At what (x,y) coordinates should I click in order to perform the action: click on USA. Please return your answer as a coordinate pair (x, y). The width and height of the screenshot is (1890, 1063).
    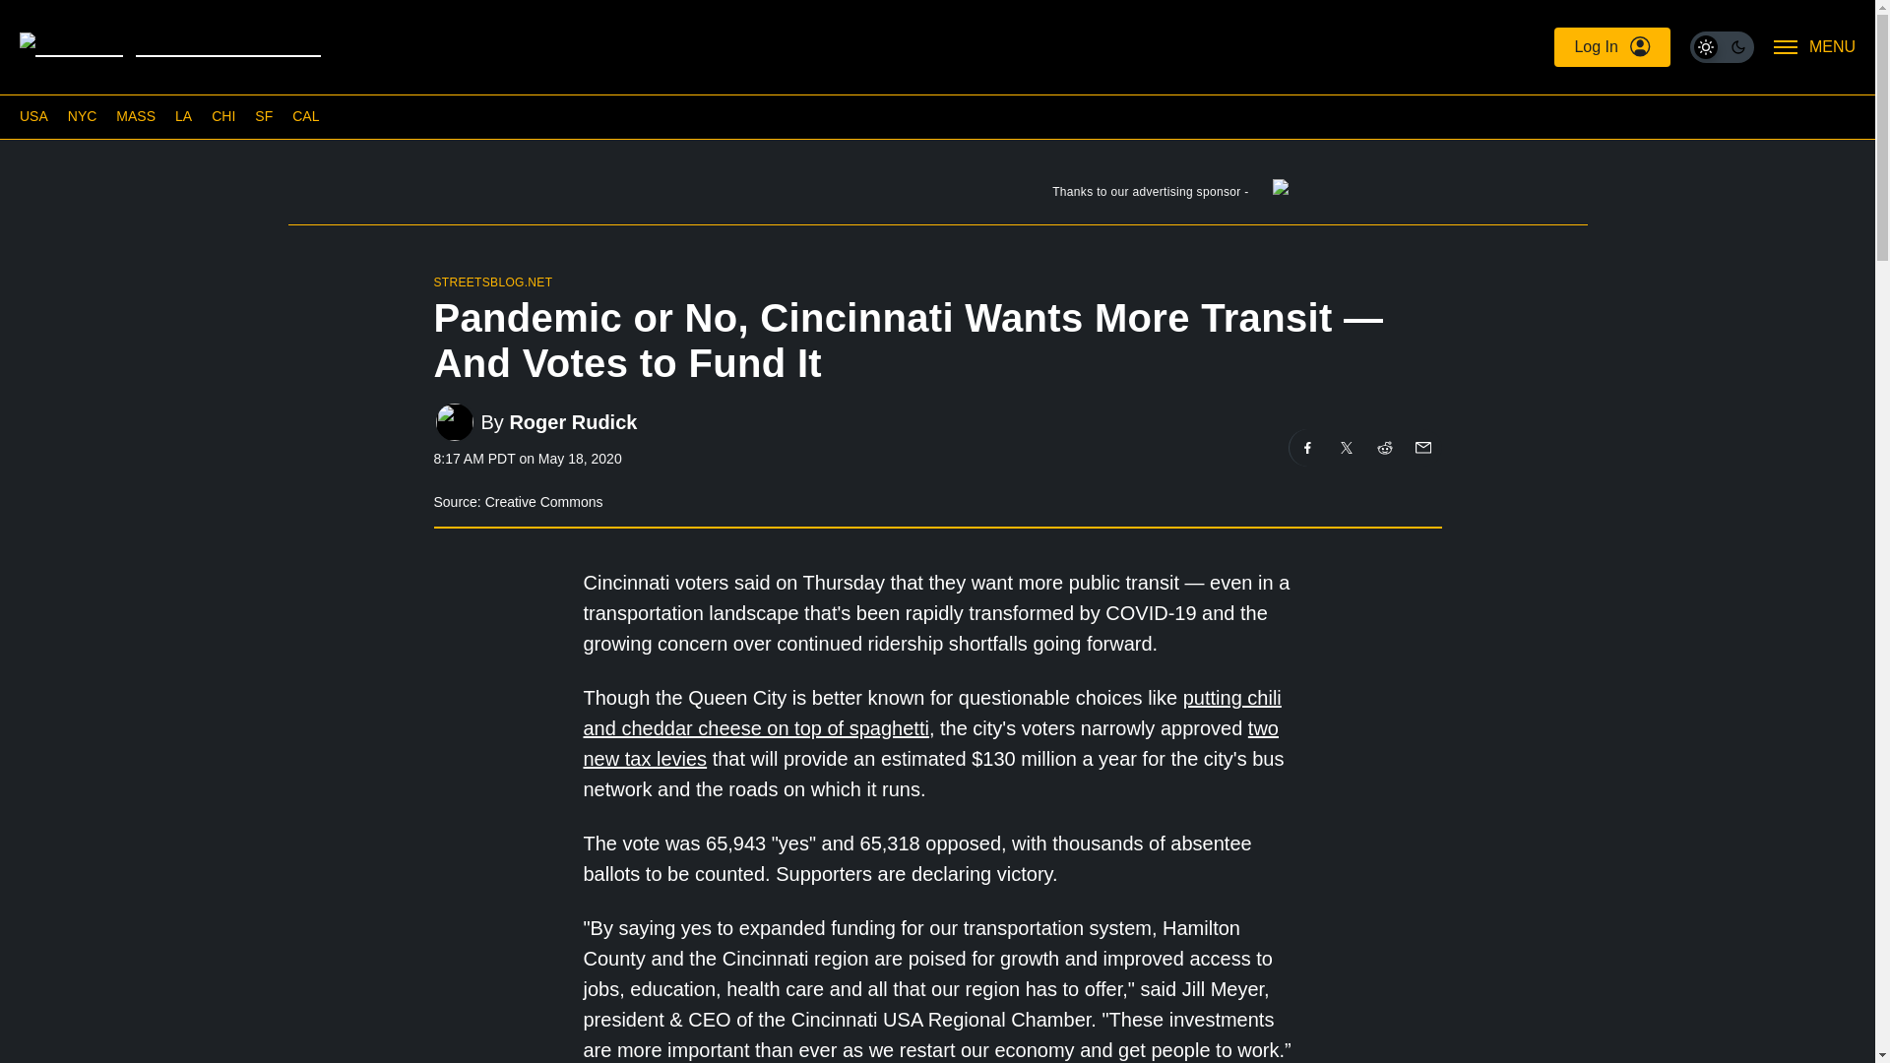
    Looking at the image, I should click on (33, 116).